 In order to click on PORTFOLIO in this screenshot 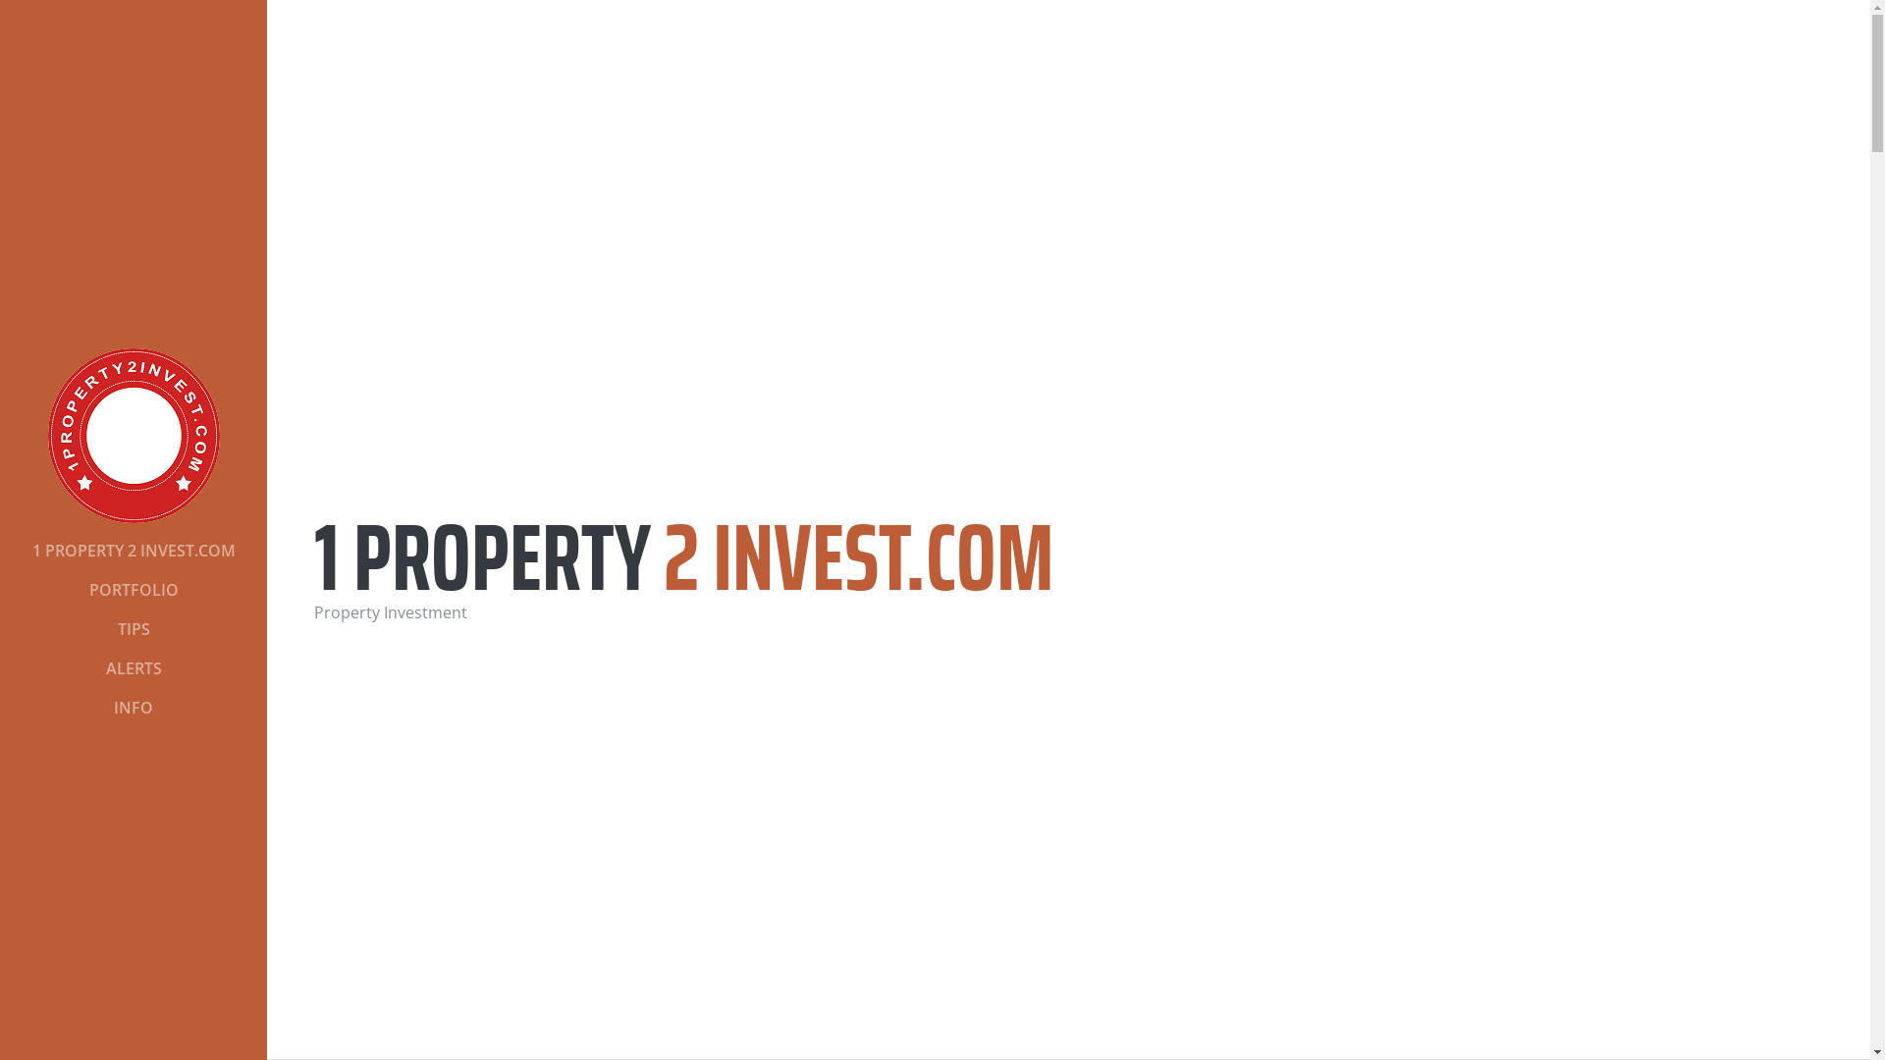, I will do `click(134, 590)`.